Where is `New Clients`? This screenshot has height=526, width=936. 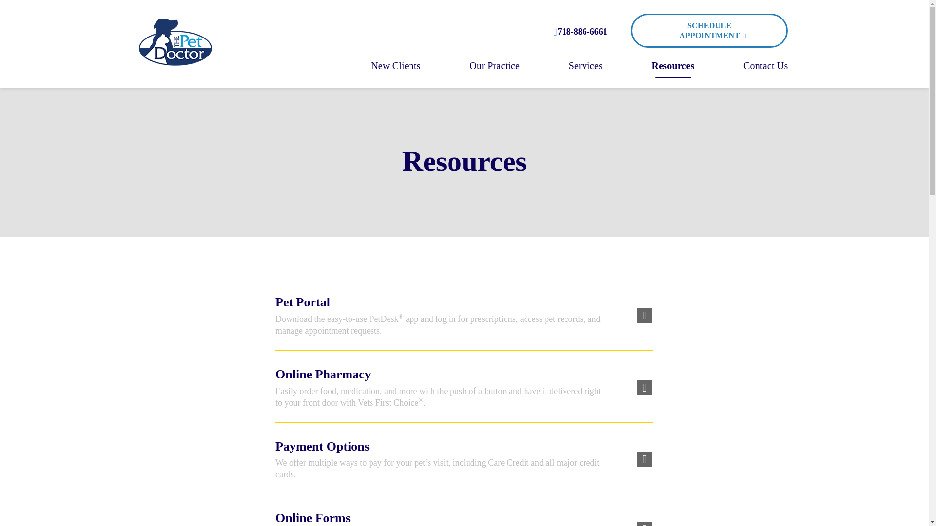
New Clients is located at coordinates (395, 68).